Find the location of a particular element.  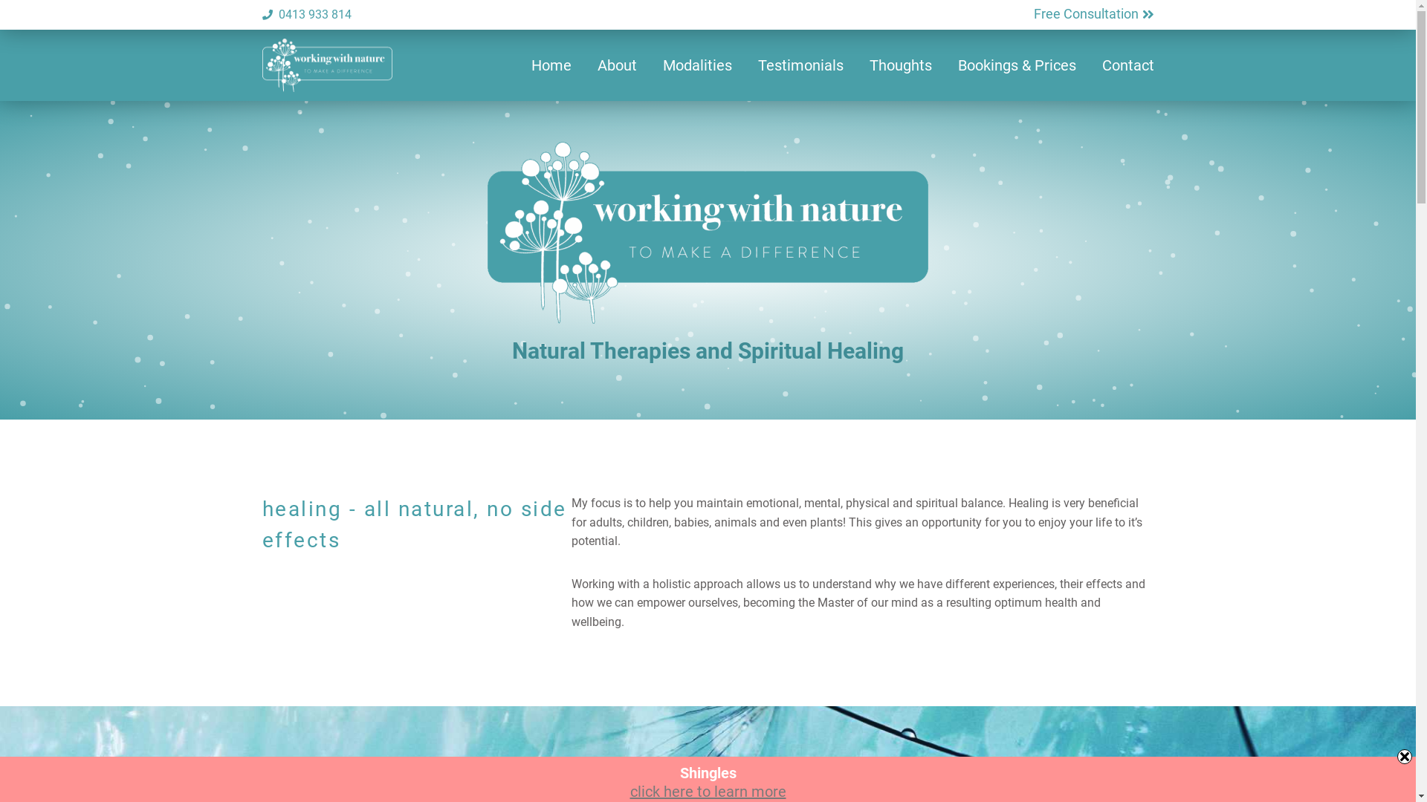

Contact is located at coordinates (1127, 65).